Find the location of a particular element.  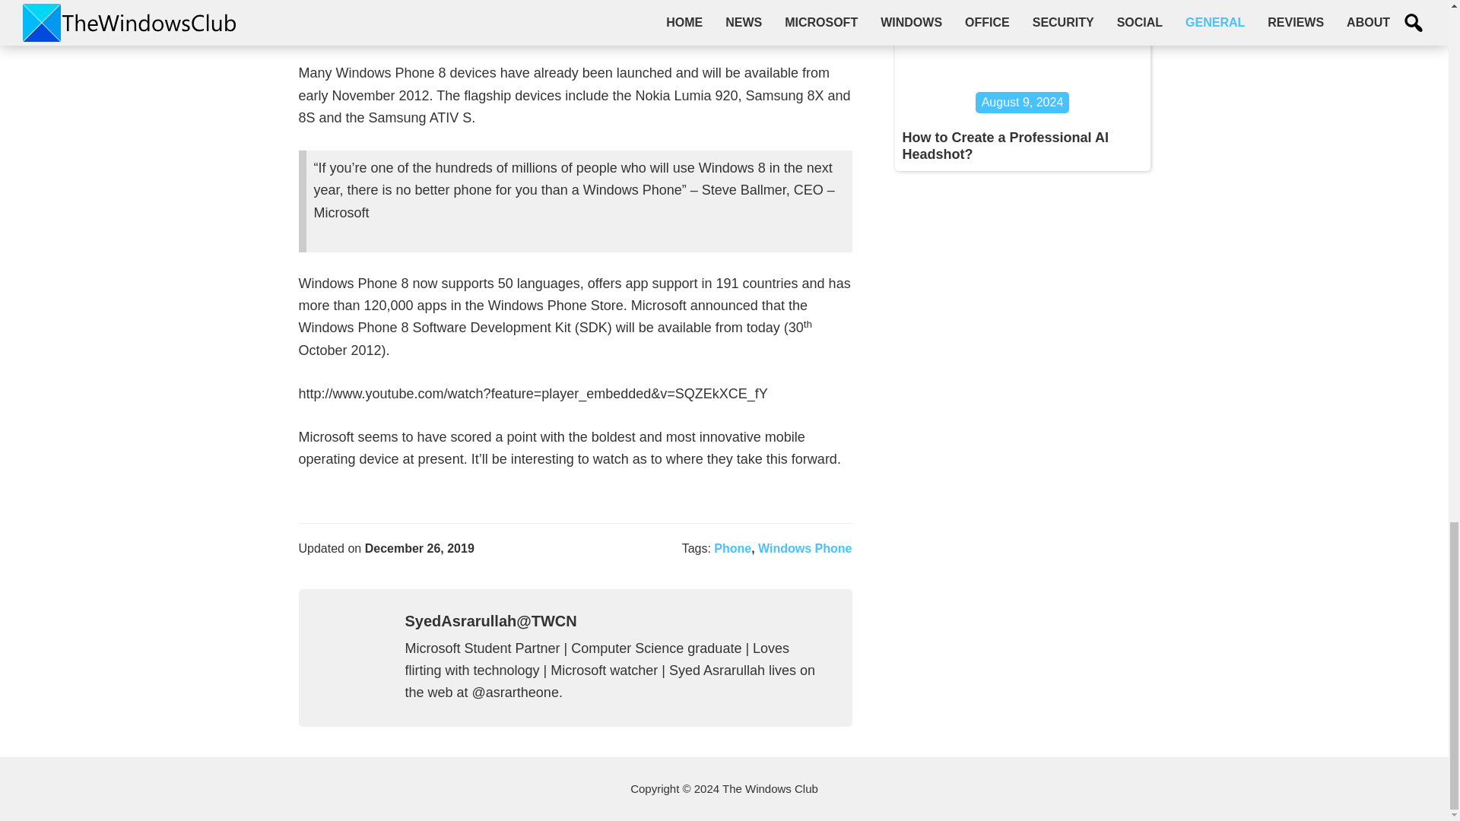

Windows Phone is located at coordinates (805, 548).